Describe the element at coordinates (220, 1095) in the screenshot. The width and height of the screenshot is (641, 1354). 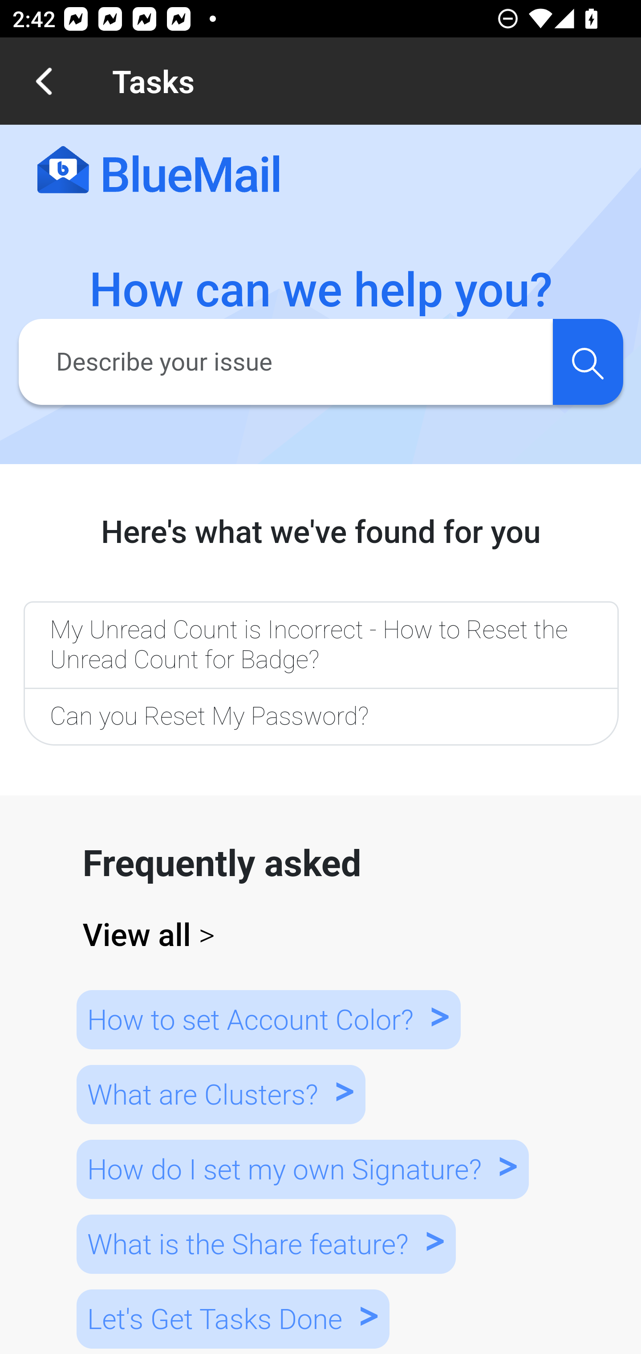
I see `What are Clusters?>` at that location.